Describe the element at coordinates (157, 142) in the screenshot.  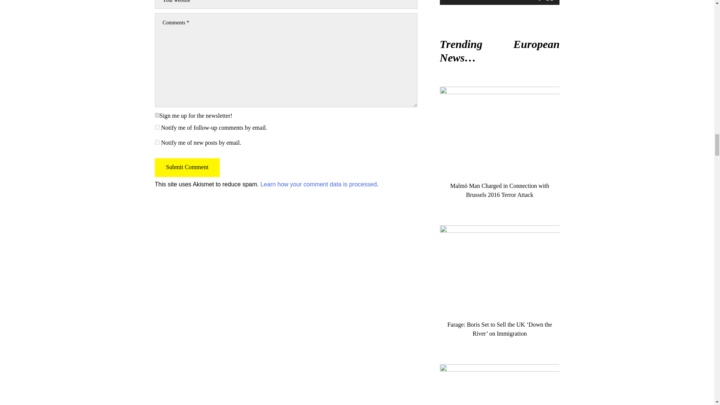
I see `subscribe` at that location.